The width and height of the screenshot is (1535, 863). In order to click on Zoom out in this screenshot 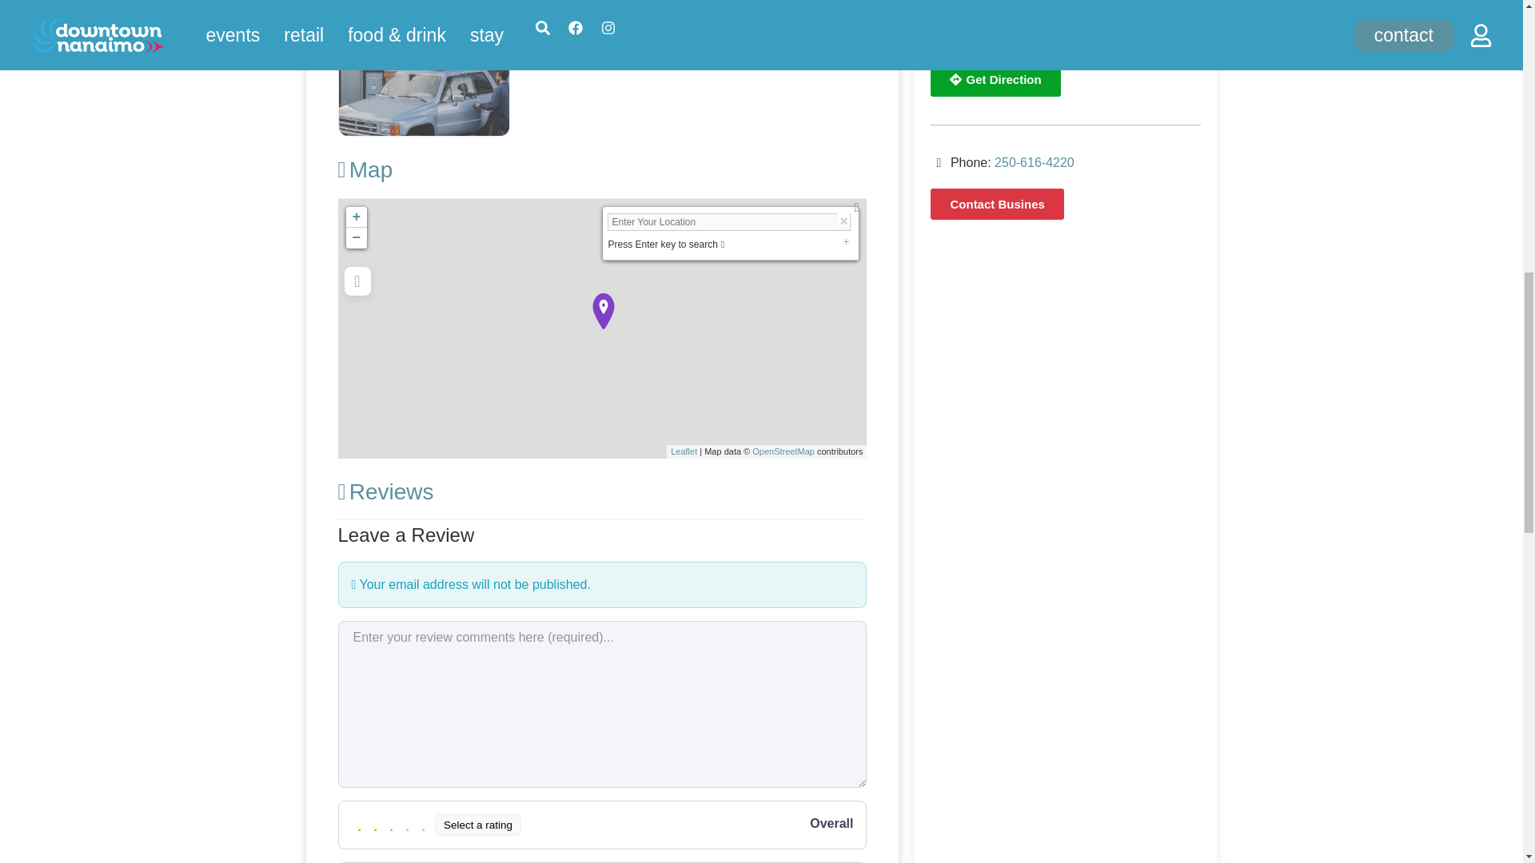, I will do `click(356, 238)`.